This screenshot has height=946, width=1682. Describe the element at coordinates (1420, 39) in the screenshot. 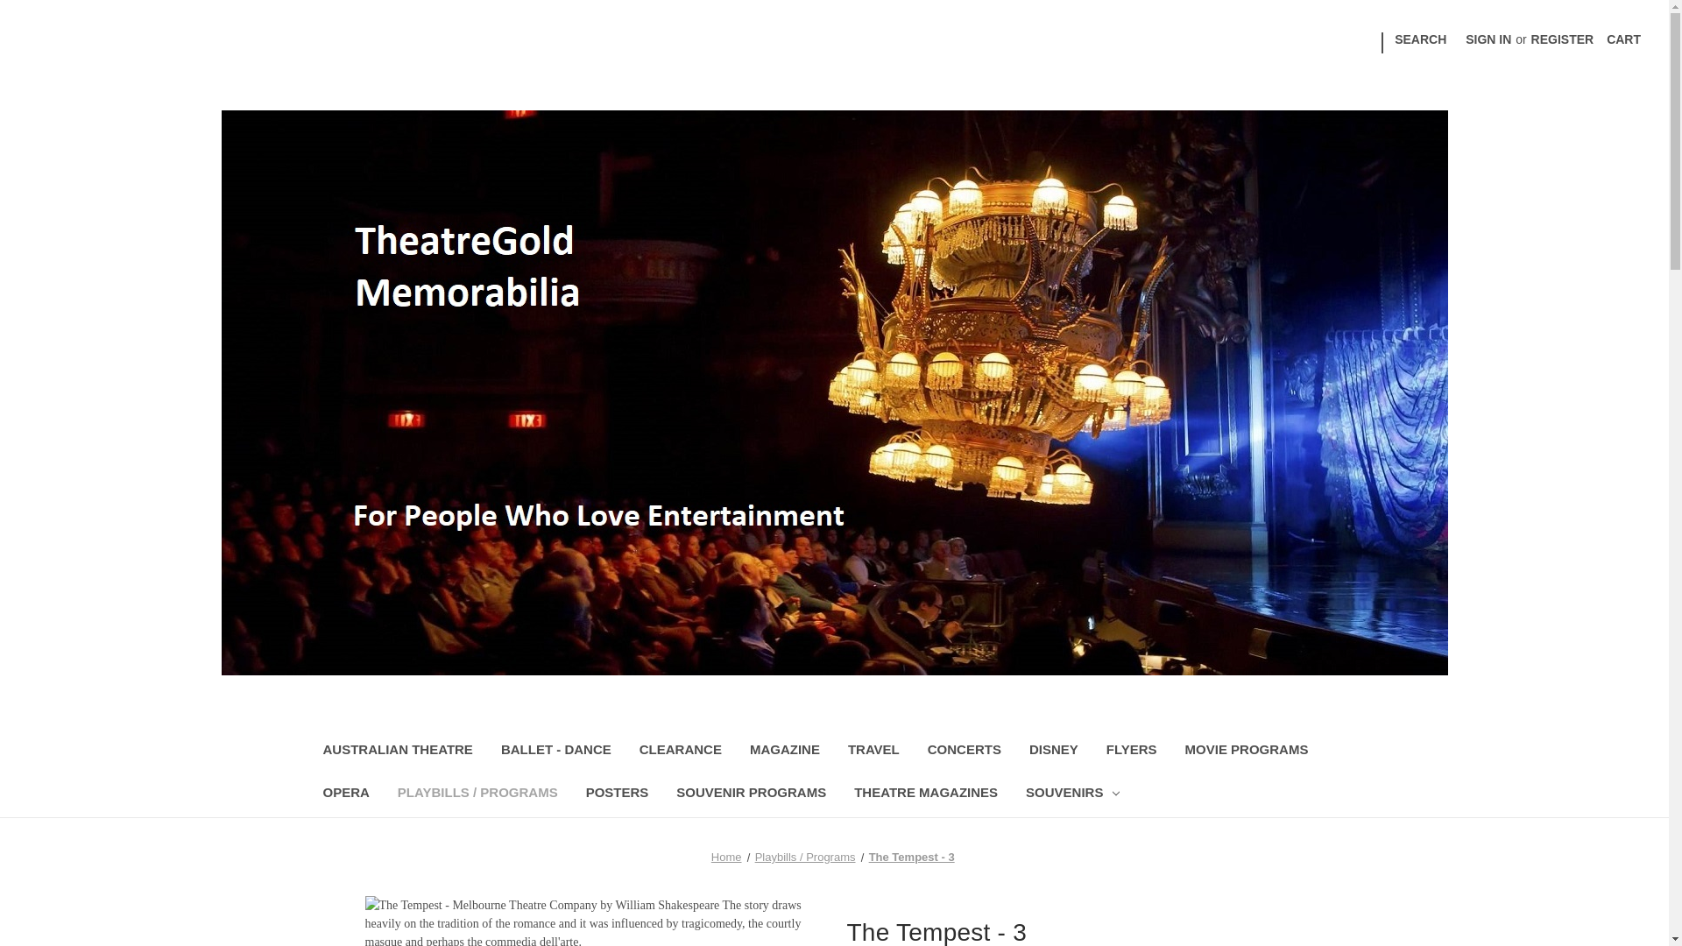

I see `SEARCH` at that location.